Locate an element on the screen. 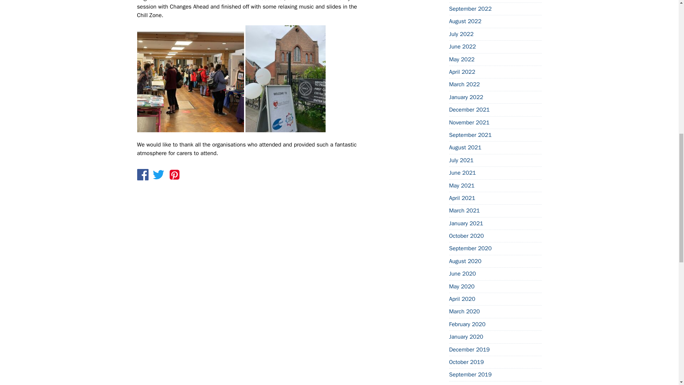 Image resolution: width=684 pixels, height=385 pixels. Facebook icon is located at coordinates (142, 175).